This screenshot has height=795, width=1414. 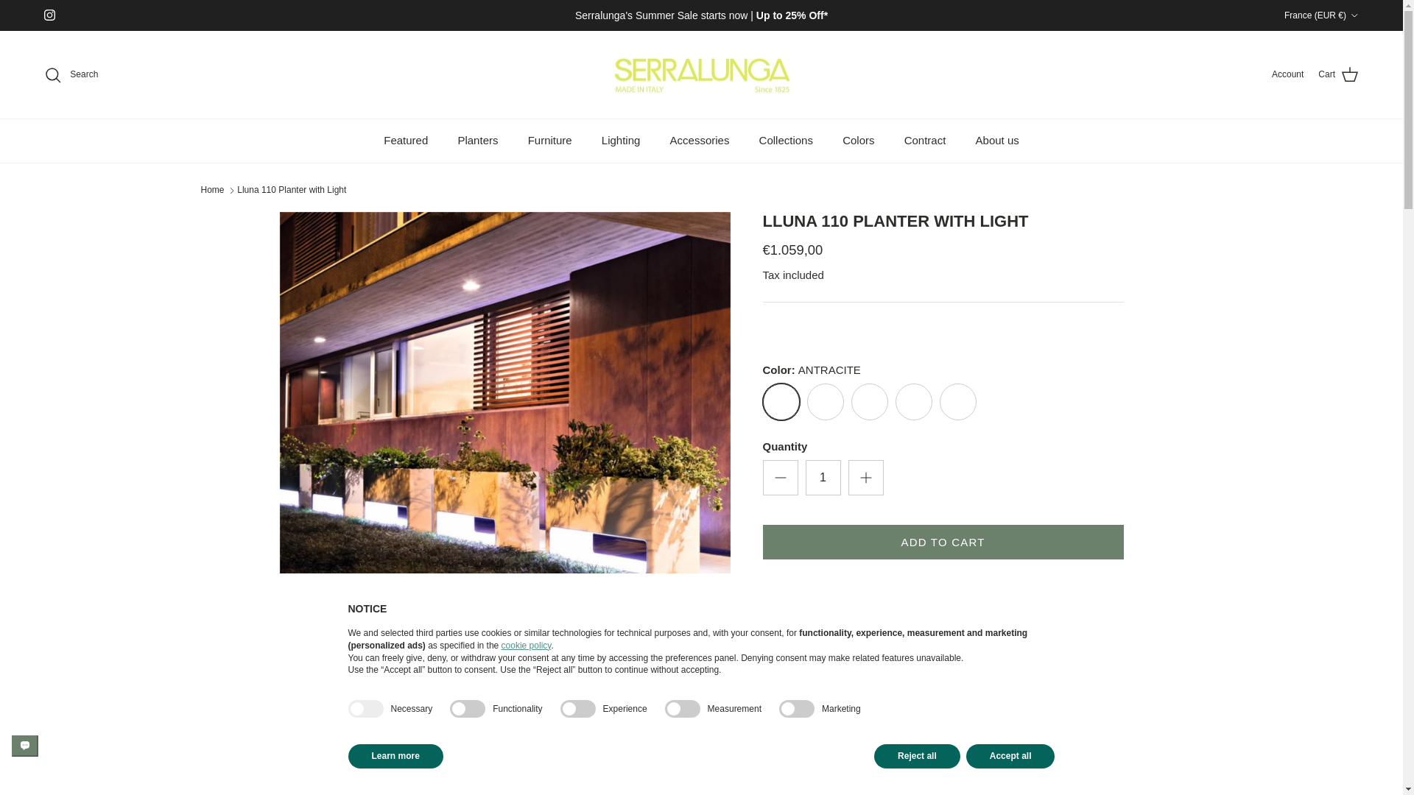 What do you see at coordinates (577, 709) in the screenshot?
I see `false` at bounding box center [577, 709].